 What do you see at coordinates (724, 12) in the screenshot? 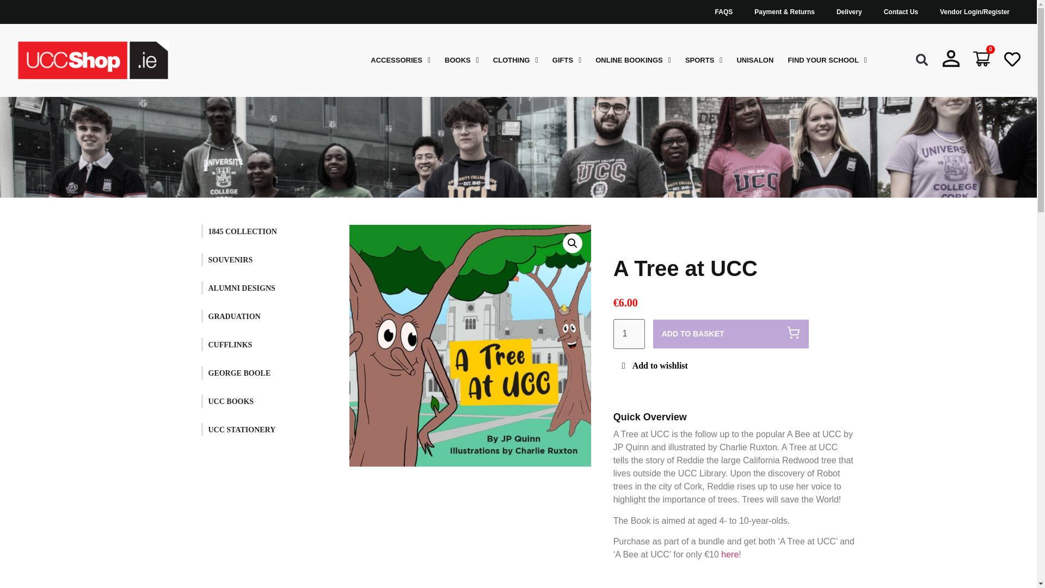
I see `FAQS` at bounding box center [724, 12].